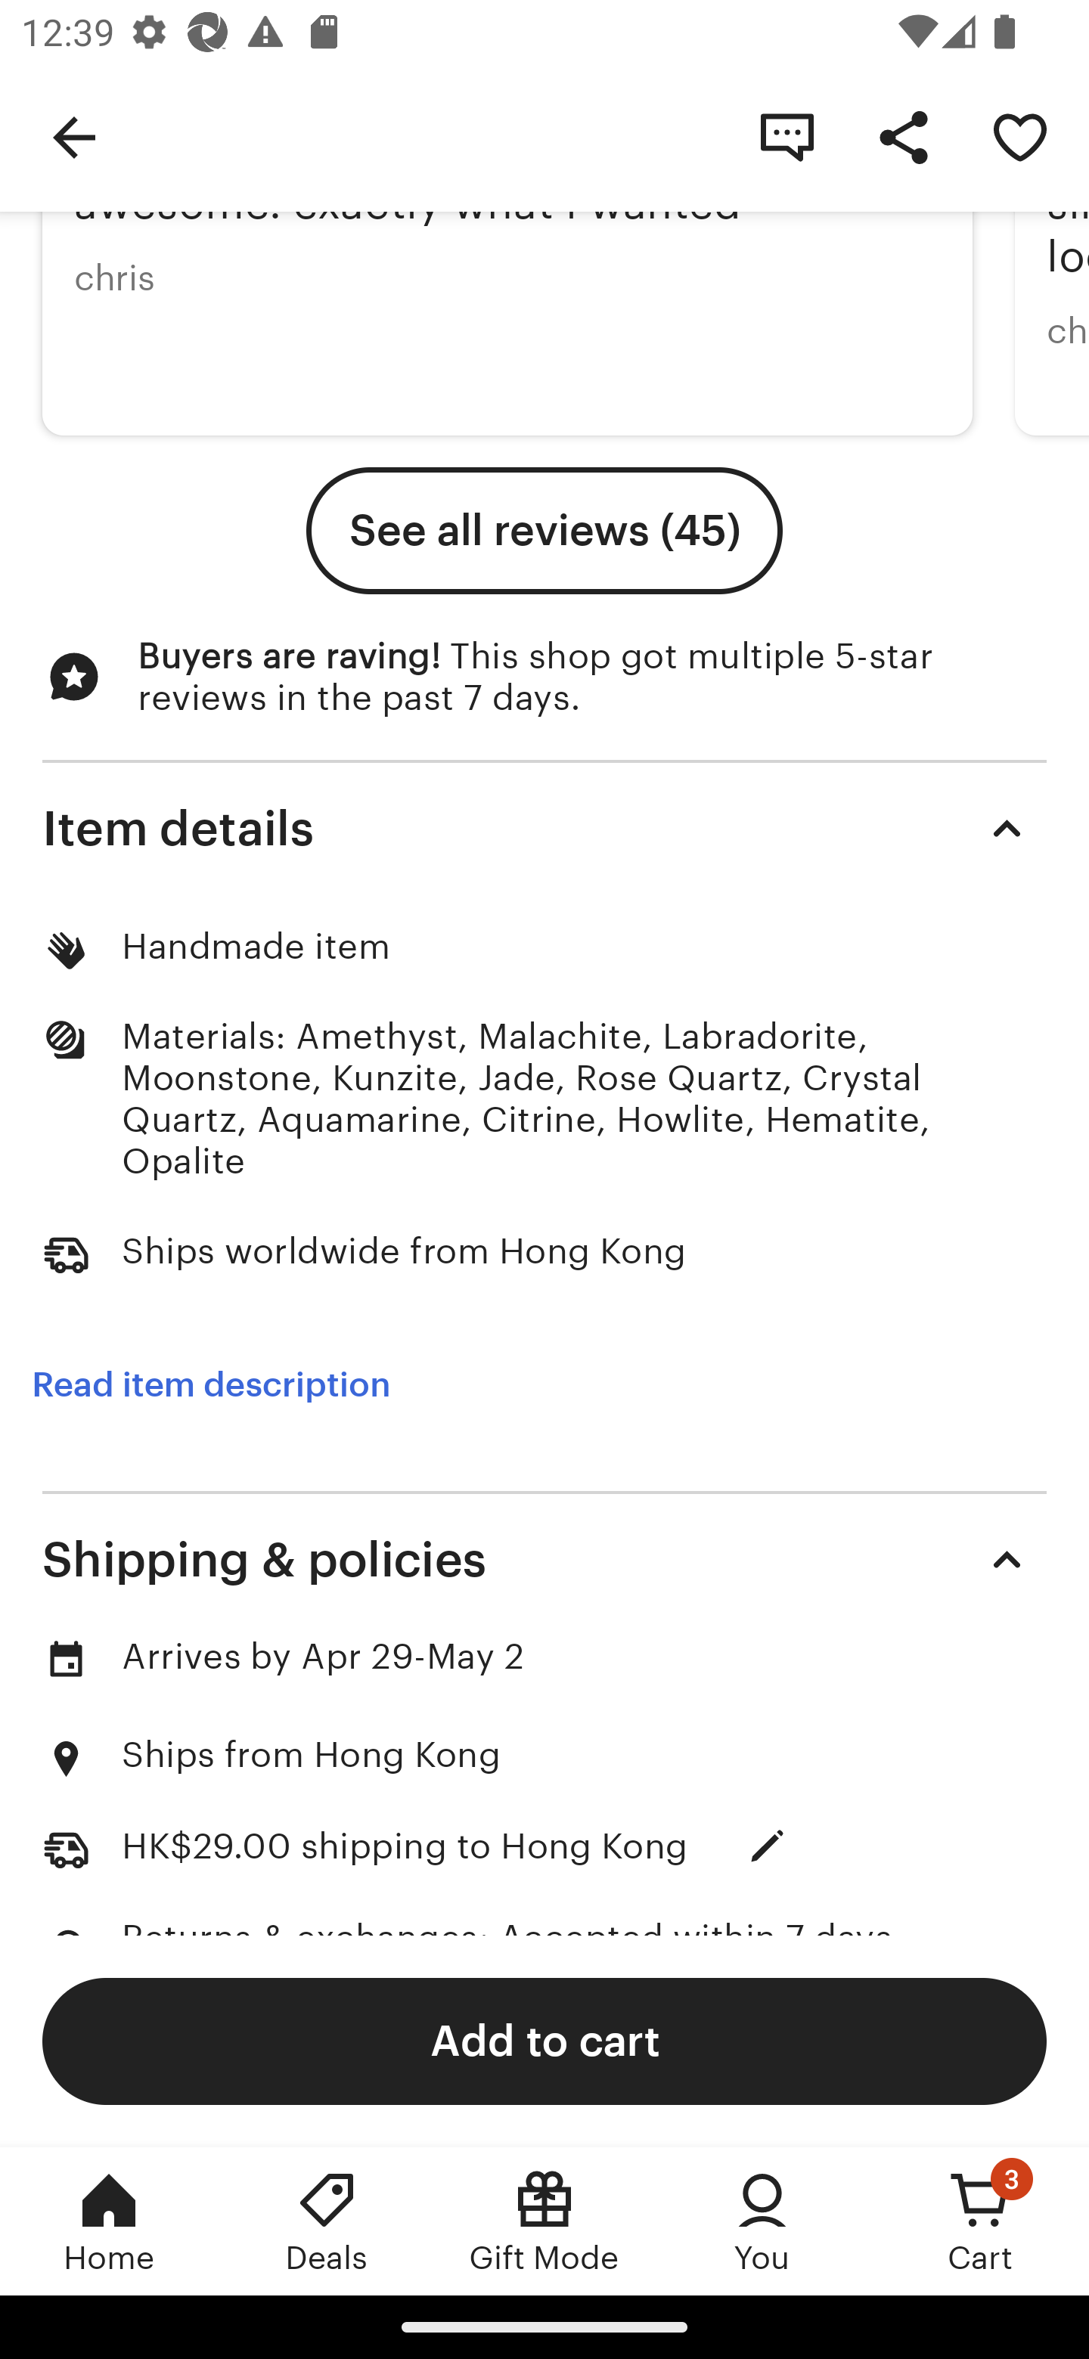 The width and height of the screenshot is (1089, 2359). I want to click on Contact shop, so click(786, 136).